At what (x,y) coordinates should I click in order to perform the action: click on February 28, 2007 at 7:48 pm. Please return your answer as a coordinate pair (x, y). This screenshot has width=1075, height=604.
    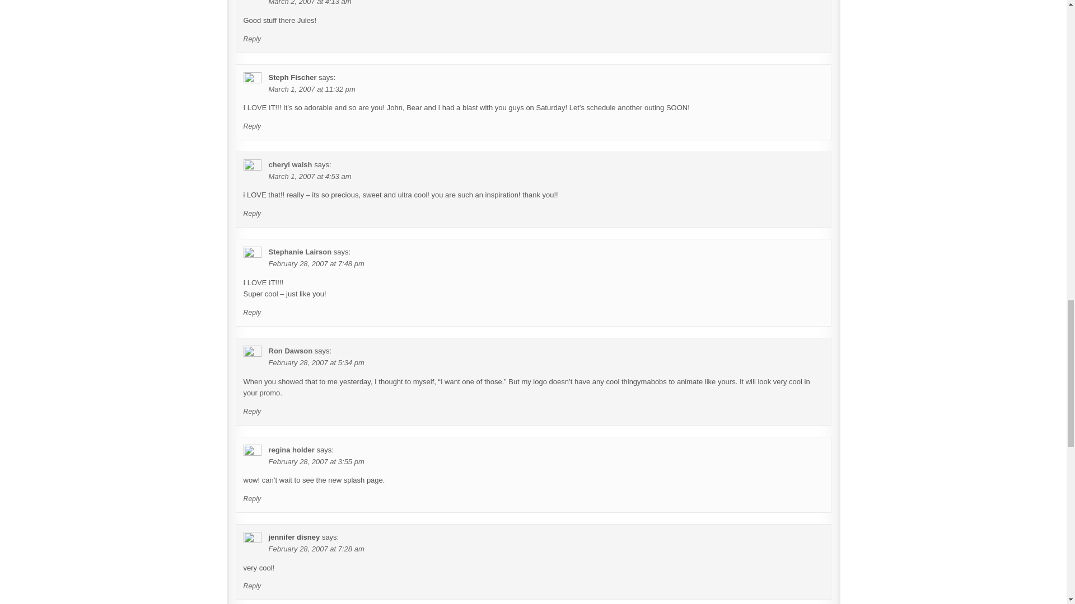
    Looking at the image, I should click on (316, 264).